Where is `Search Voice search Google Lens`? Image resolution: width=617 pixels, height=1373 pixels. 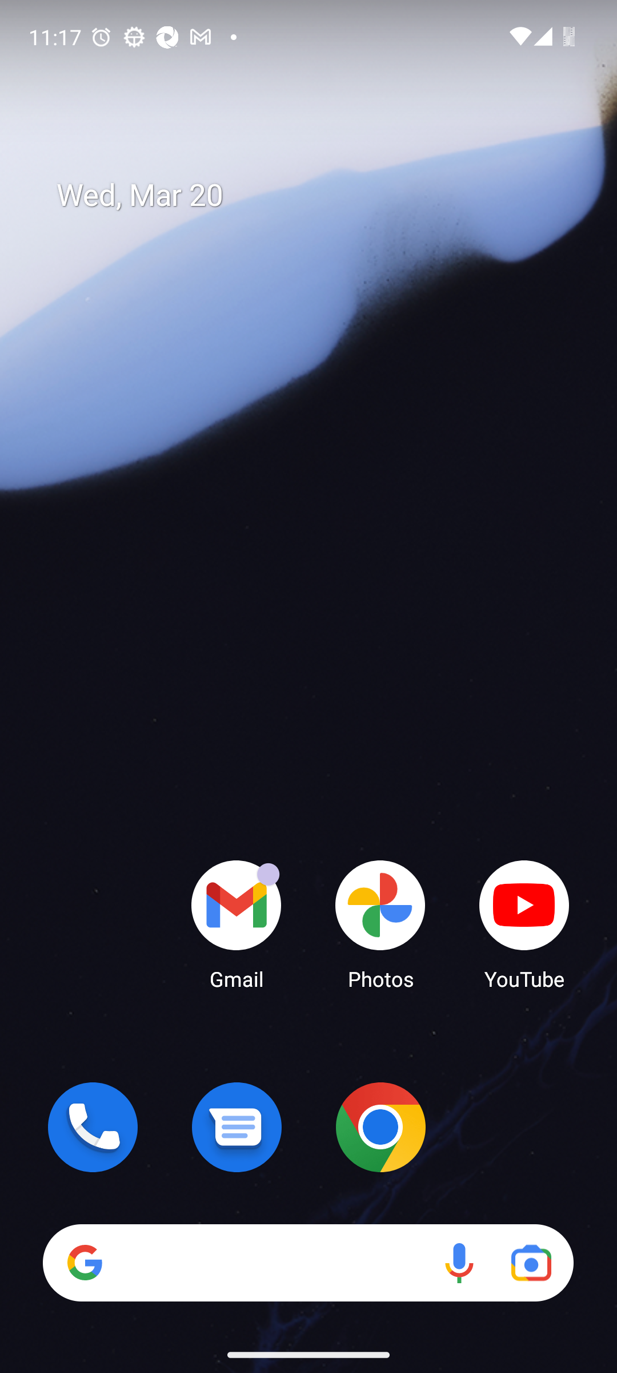
Search Voice search Google Lens is located at coordinates (308, 1262).